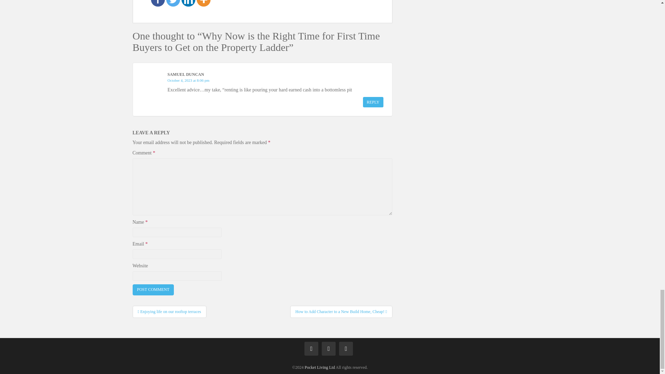 The height and width of the screenshot is (374, 665). I want to click on Pocket, so click(320, 367).